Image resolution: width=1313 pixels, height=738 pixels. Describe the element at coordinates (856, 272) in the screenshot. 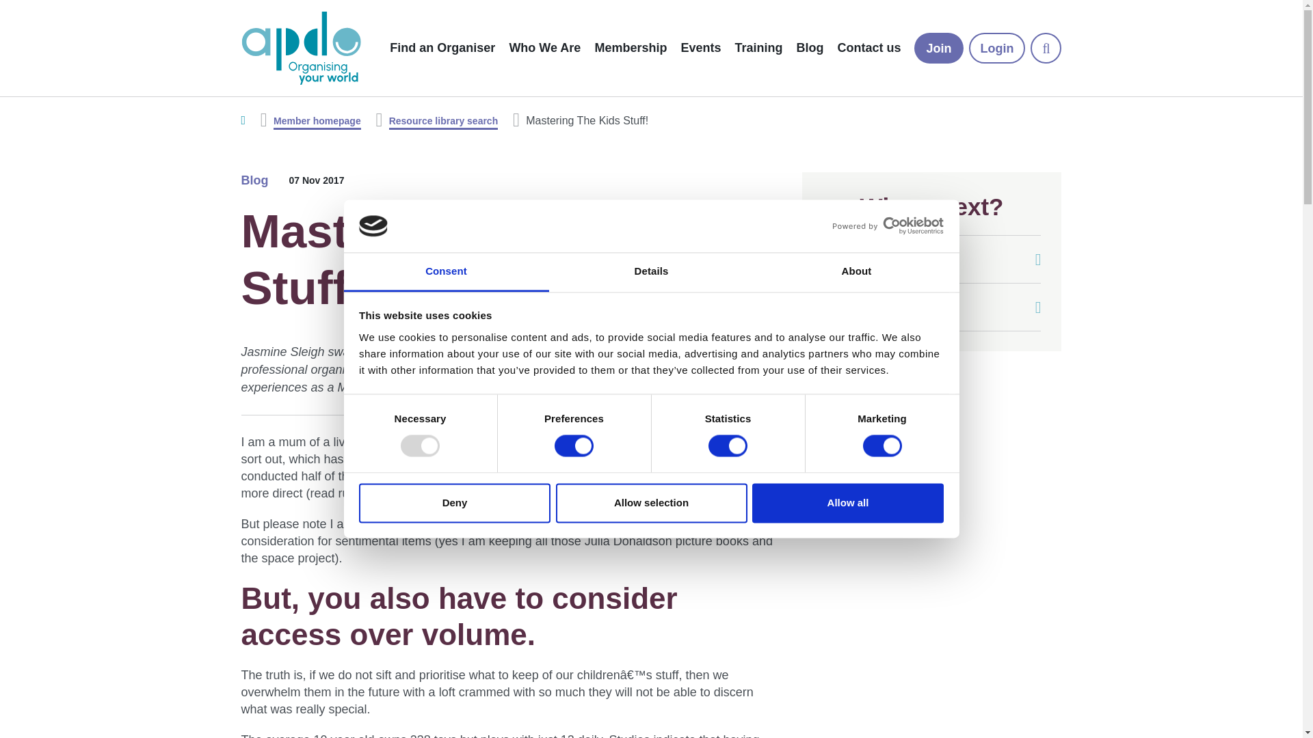

I see `About` at that location.